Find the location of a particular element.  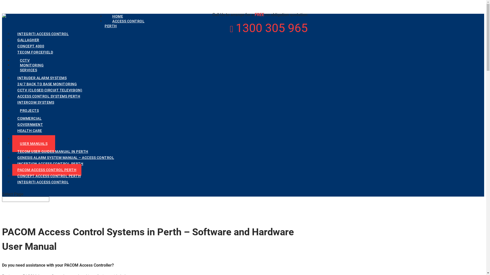

CONCEPT ACCESS CONTROL PERTH is located at coordinates (49, 176).